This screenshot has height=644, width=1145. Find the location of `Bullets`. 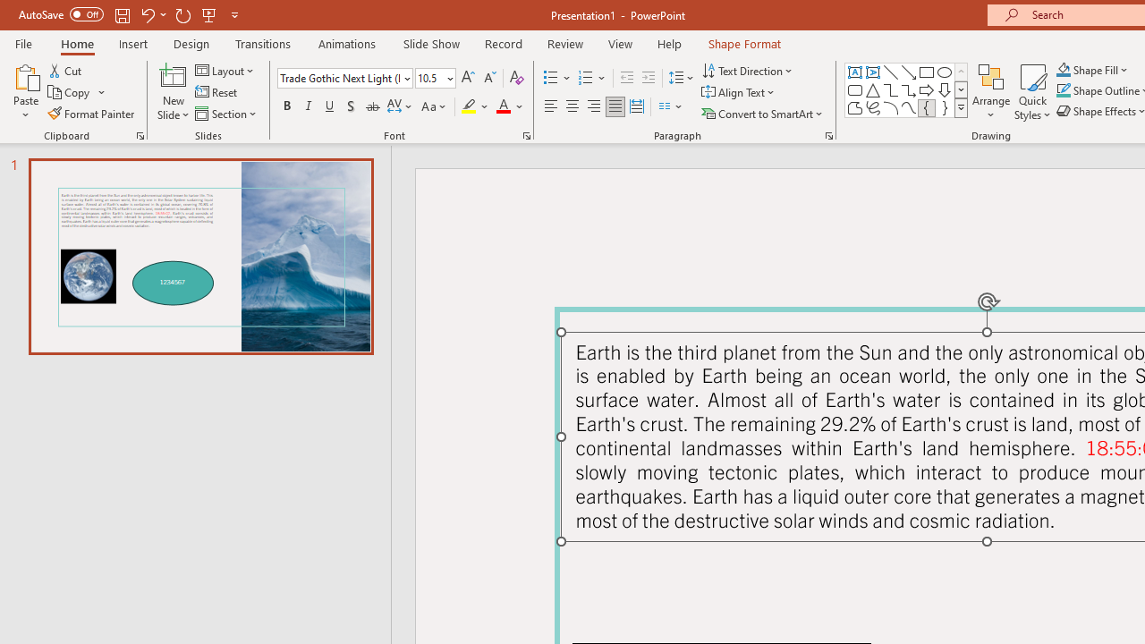

Bullets is located at coordinates (551, 79).